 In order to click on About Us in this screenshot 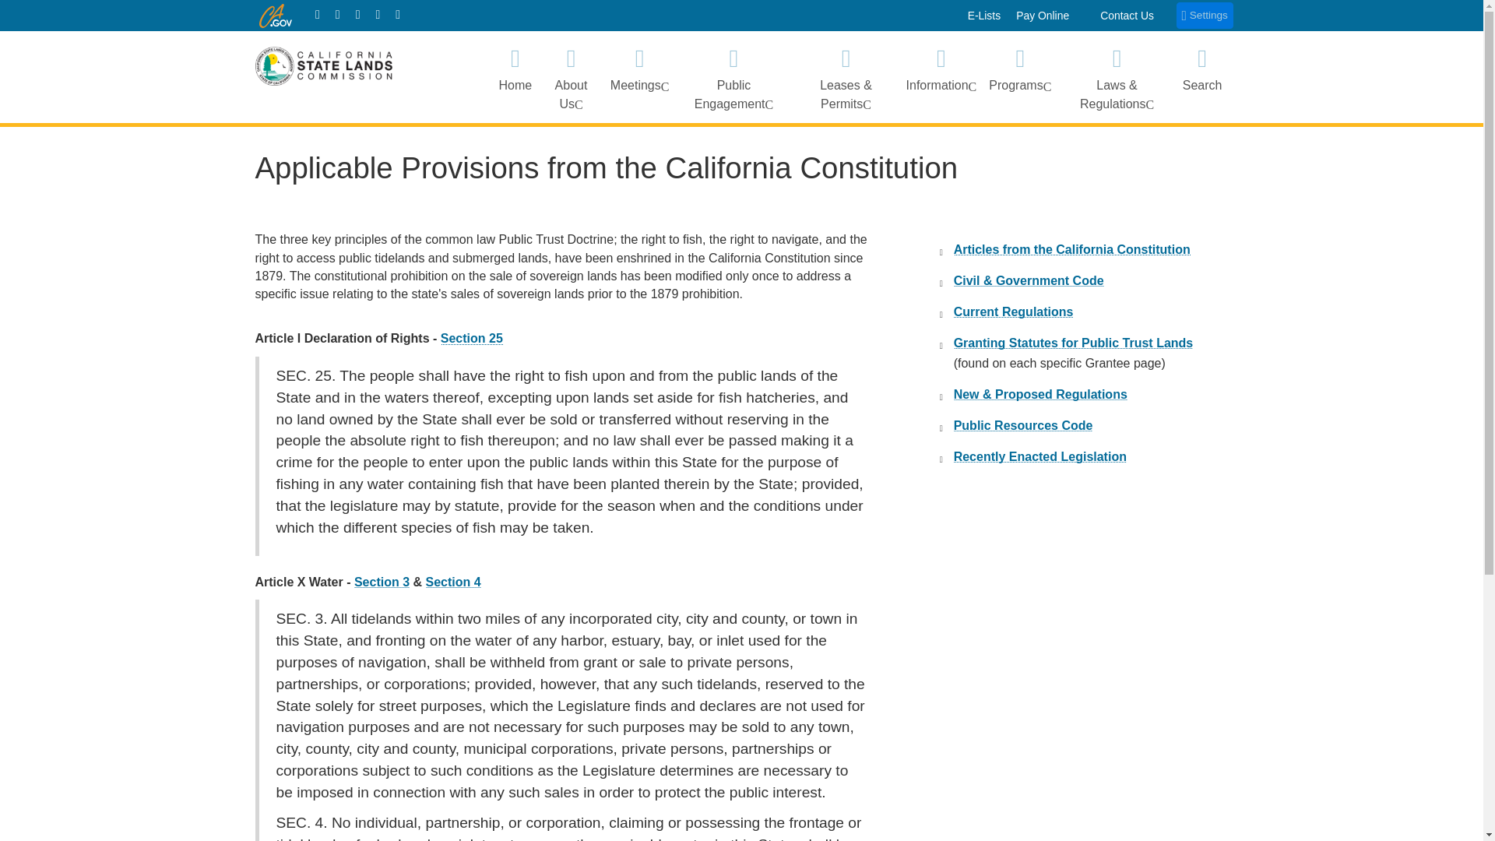, I will do `click(571, 76)`.